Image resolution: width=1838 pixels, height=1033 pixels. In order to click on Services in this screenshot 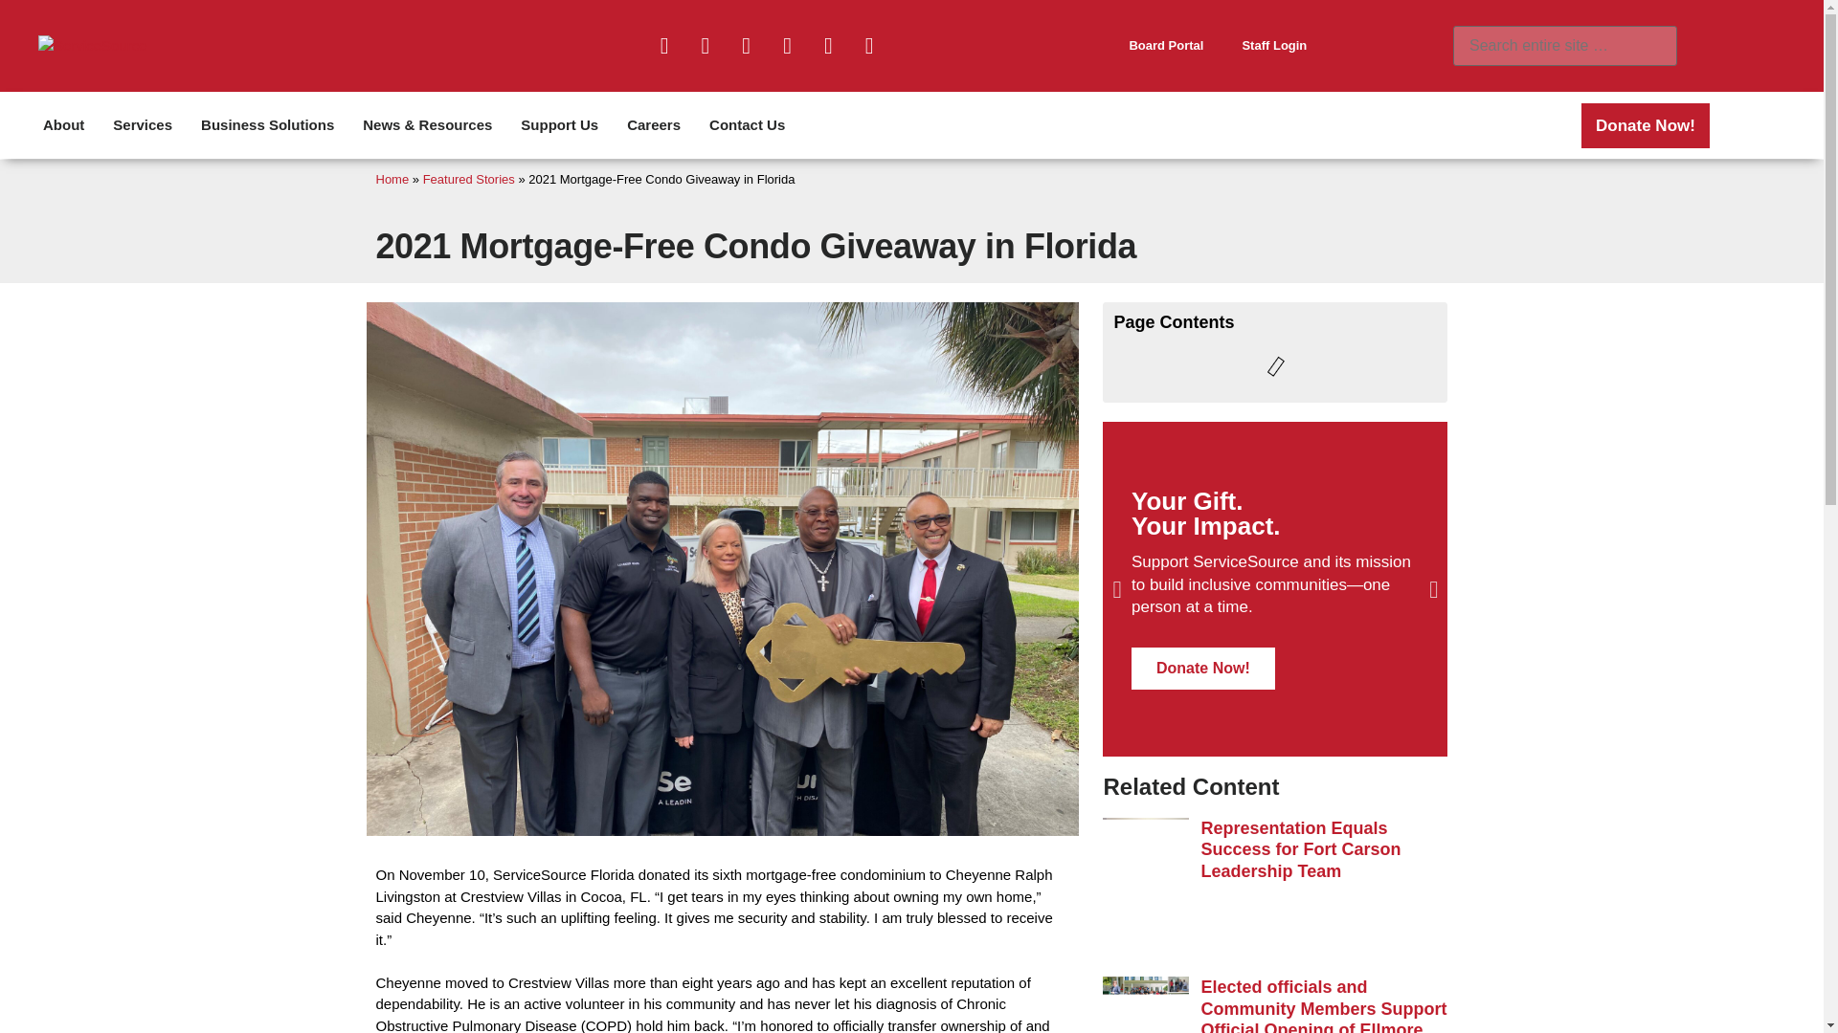, I will do `click(143, 125)`.